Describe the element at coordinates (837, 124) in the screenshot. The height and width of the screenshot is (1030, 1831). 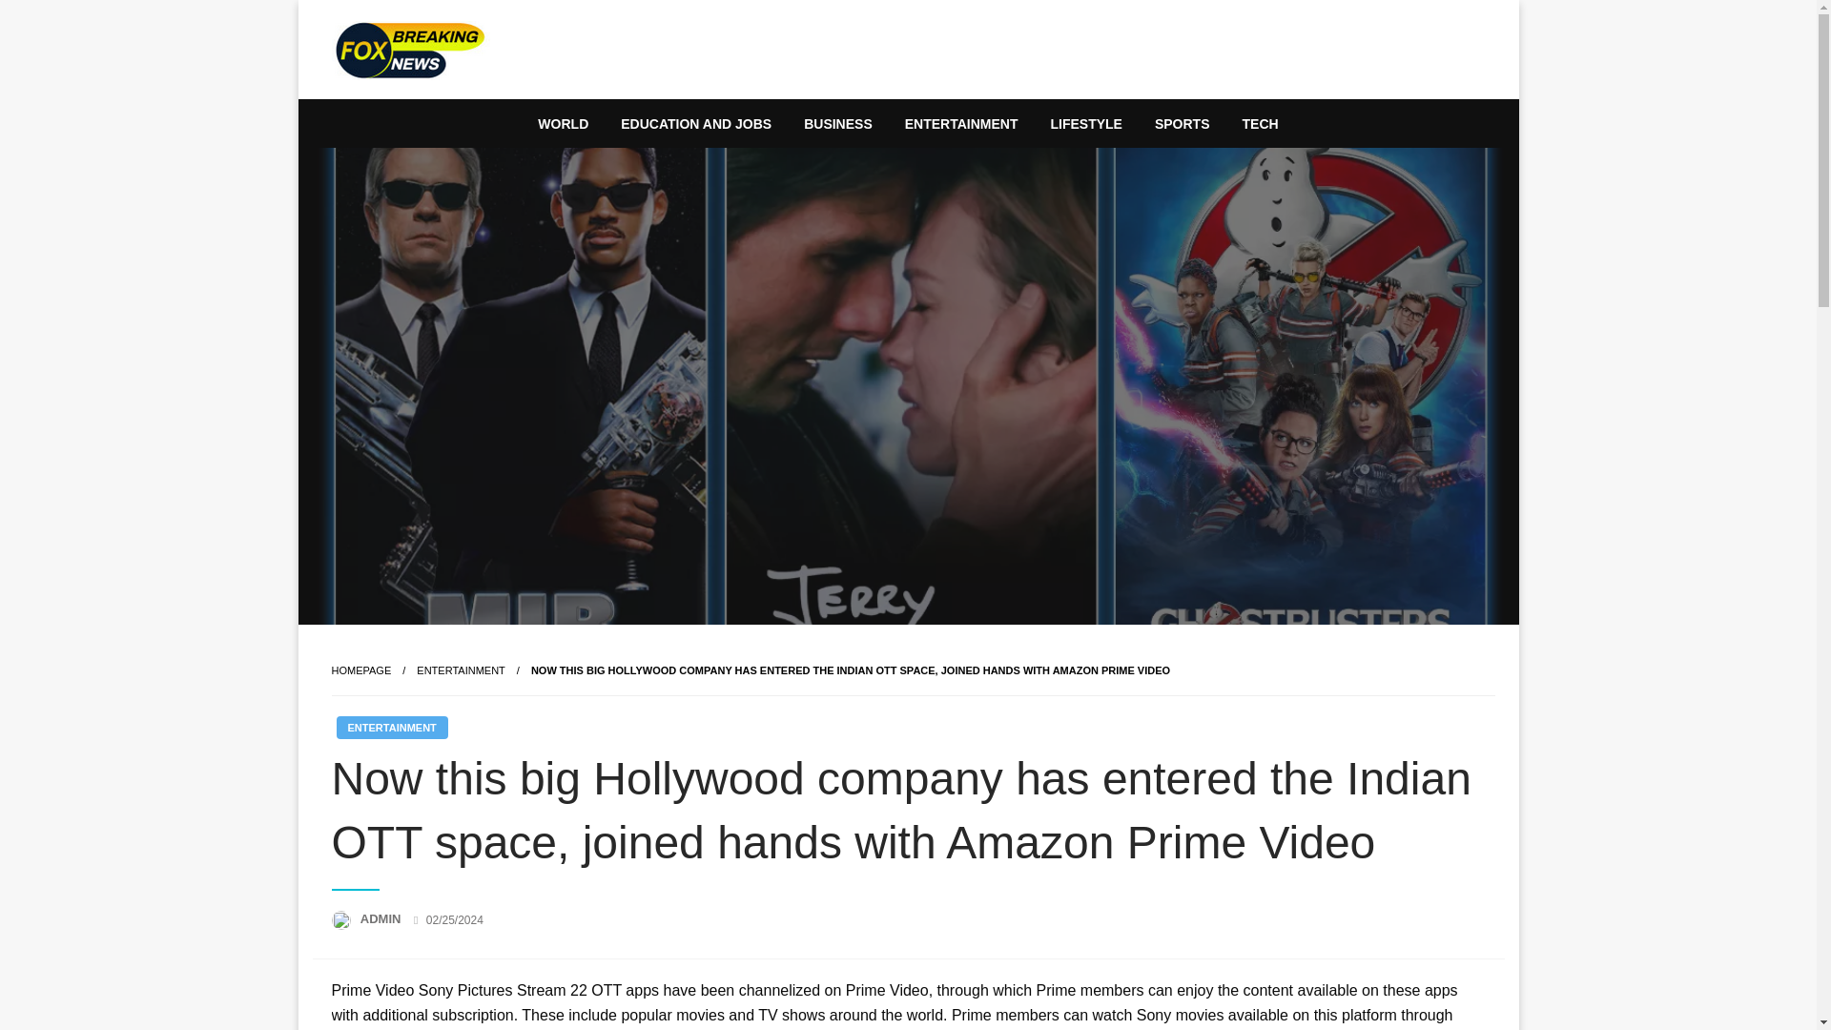
I see `BUSINESS` at that location.